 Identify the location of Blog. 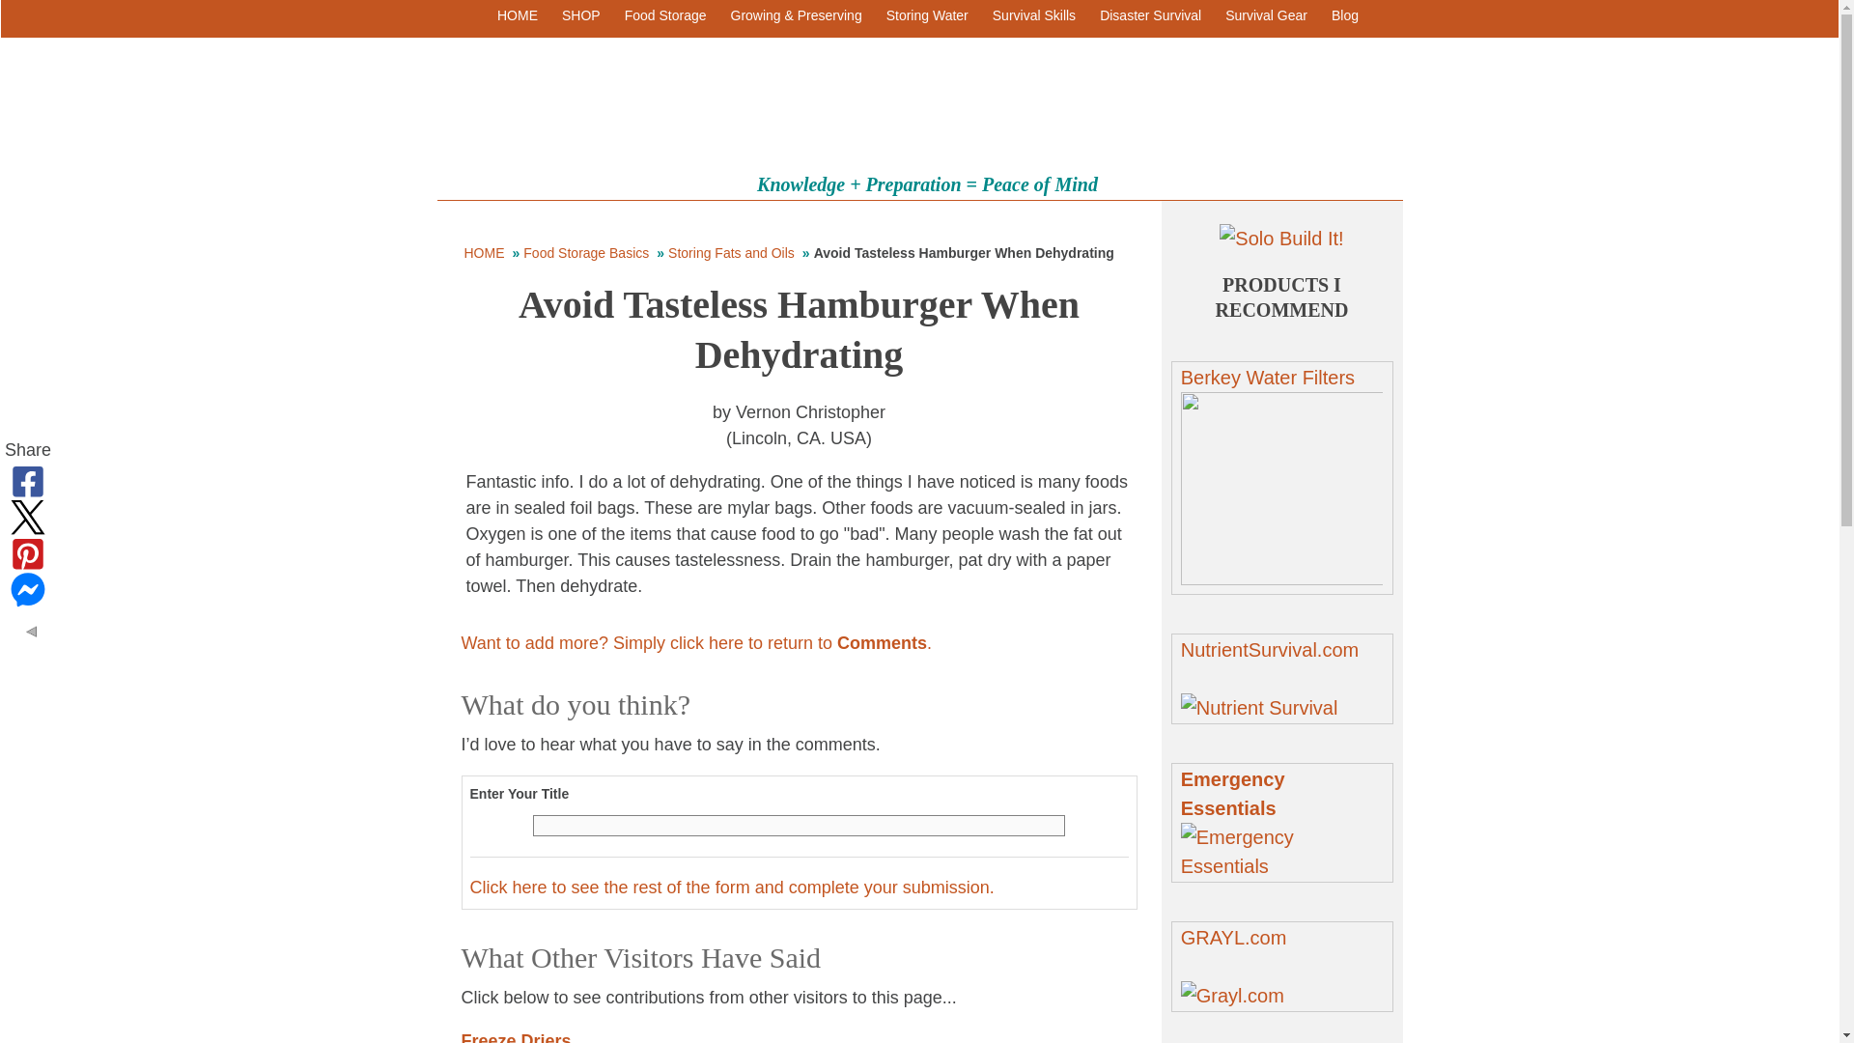
(1335, 15).